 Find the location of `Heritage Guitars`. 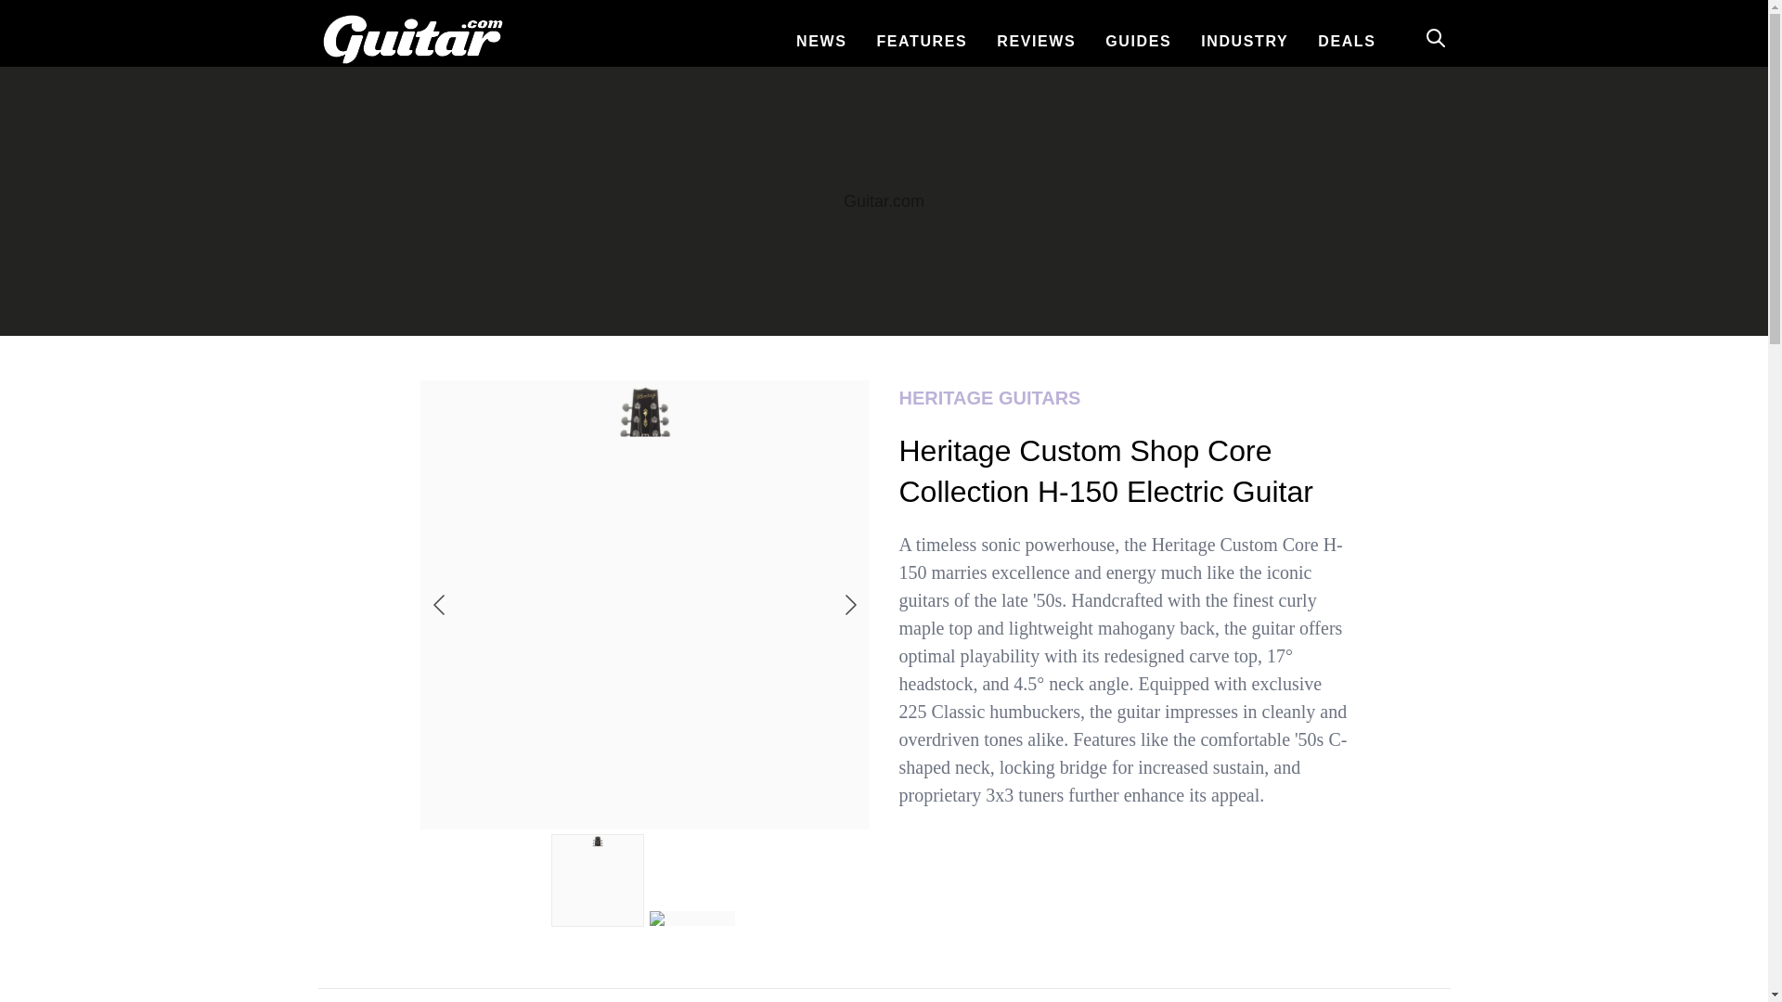

Heritage Guitars is located at coordinates (1122, 398).